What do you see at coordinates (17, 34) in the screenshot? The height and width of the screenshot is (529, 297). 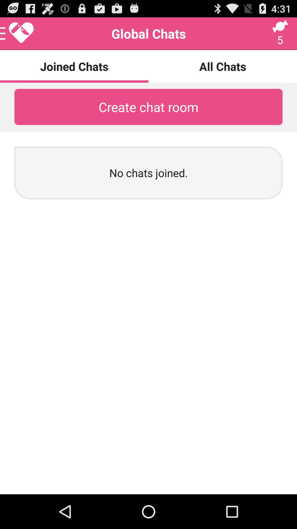 I see `view chat list` at bounding box center [17, 34].